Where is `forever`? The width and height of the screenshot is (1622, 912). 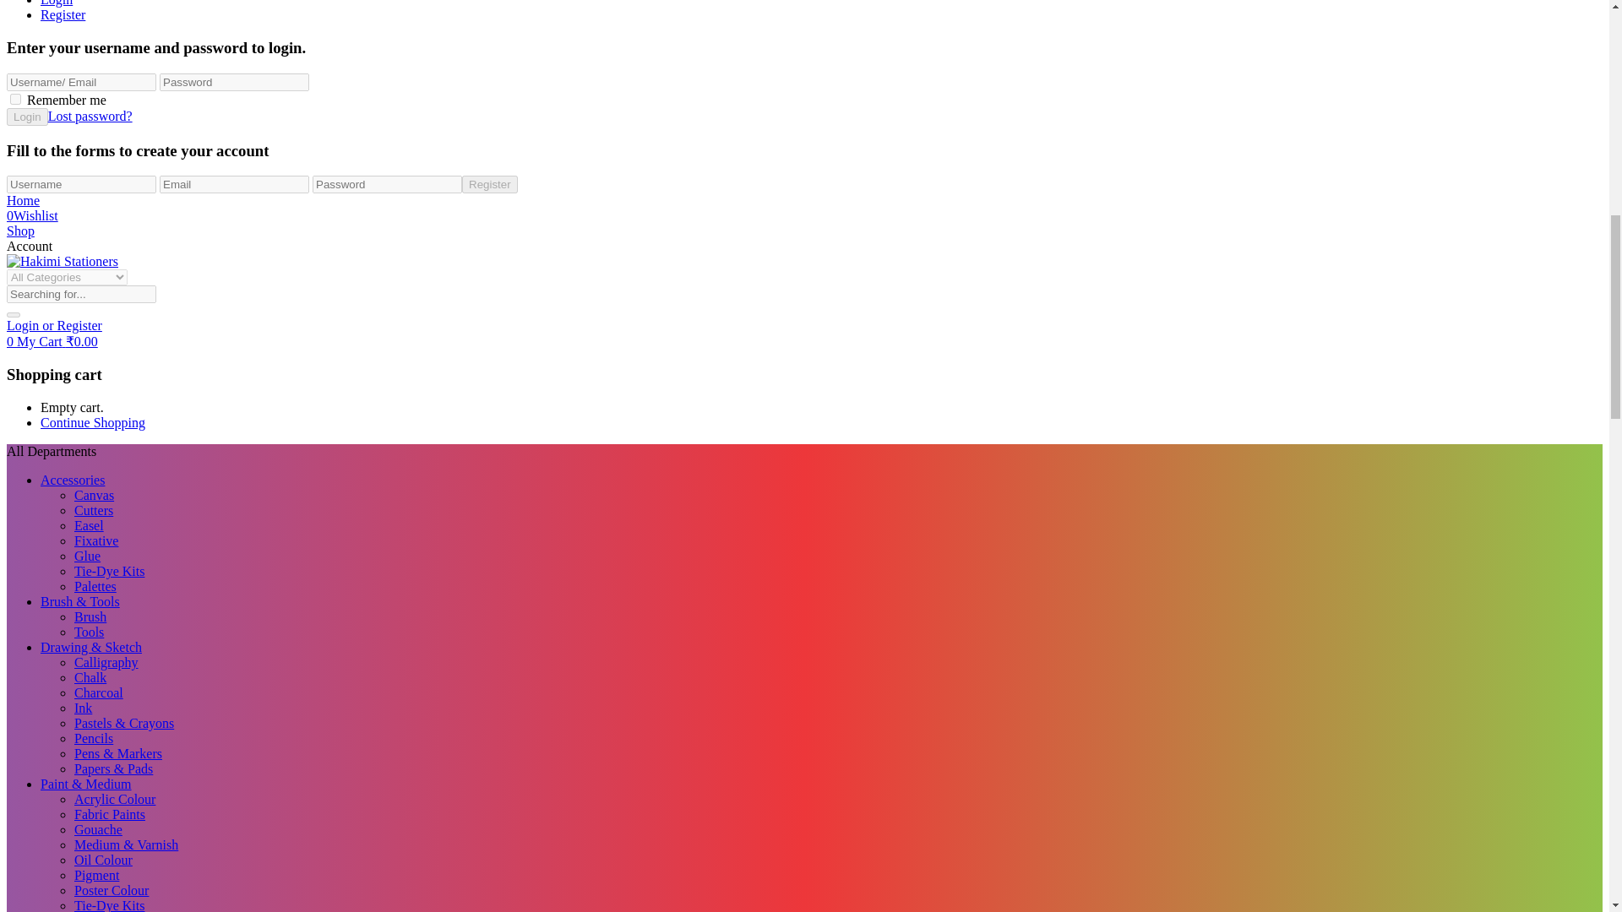
forever is located at coordinates (15, 100).